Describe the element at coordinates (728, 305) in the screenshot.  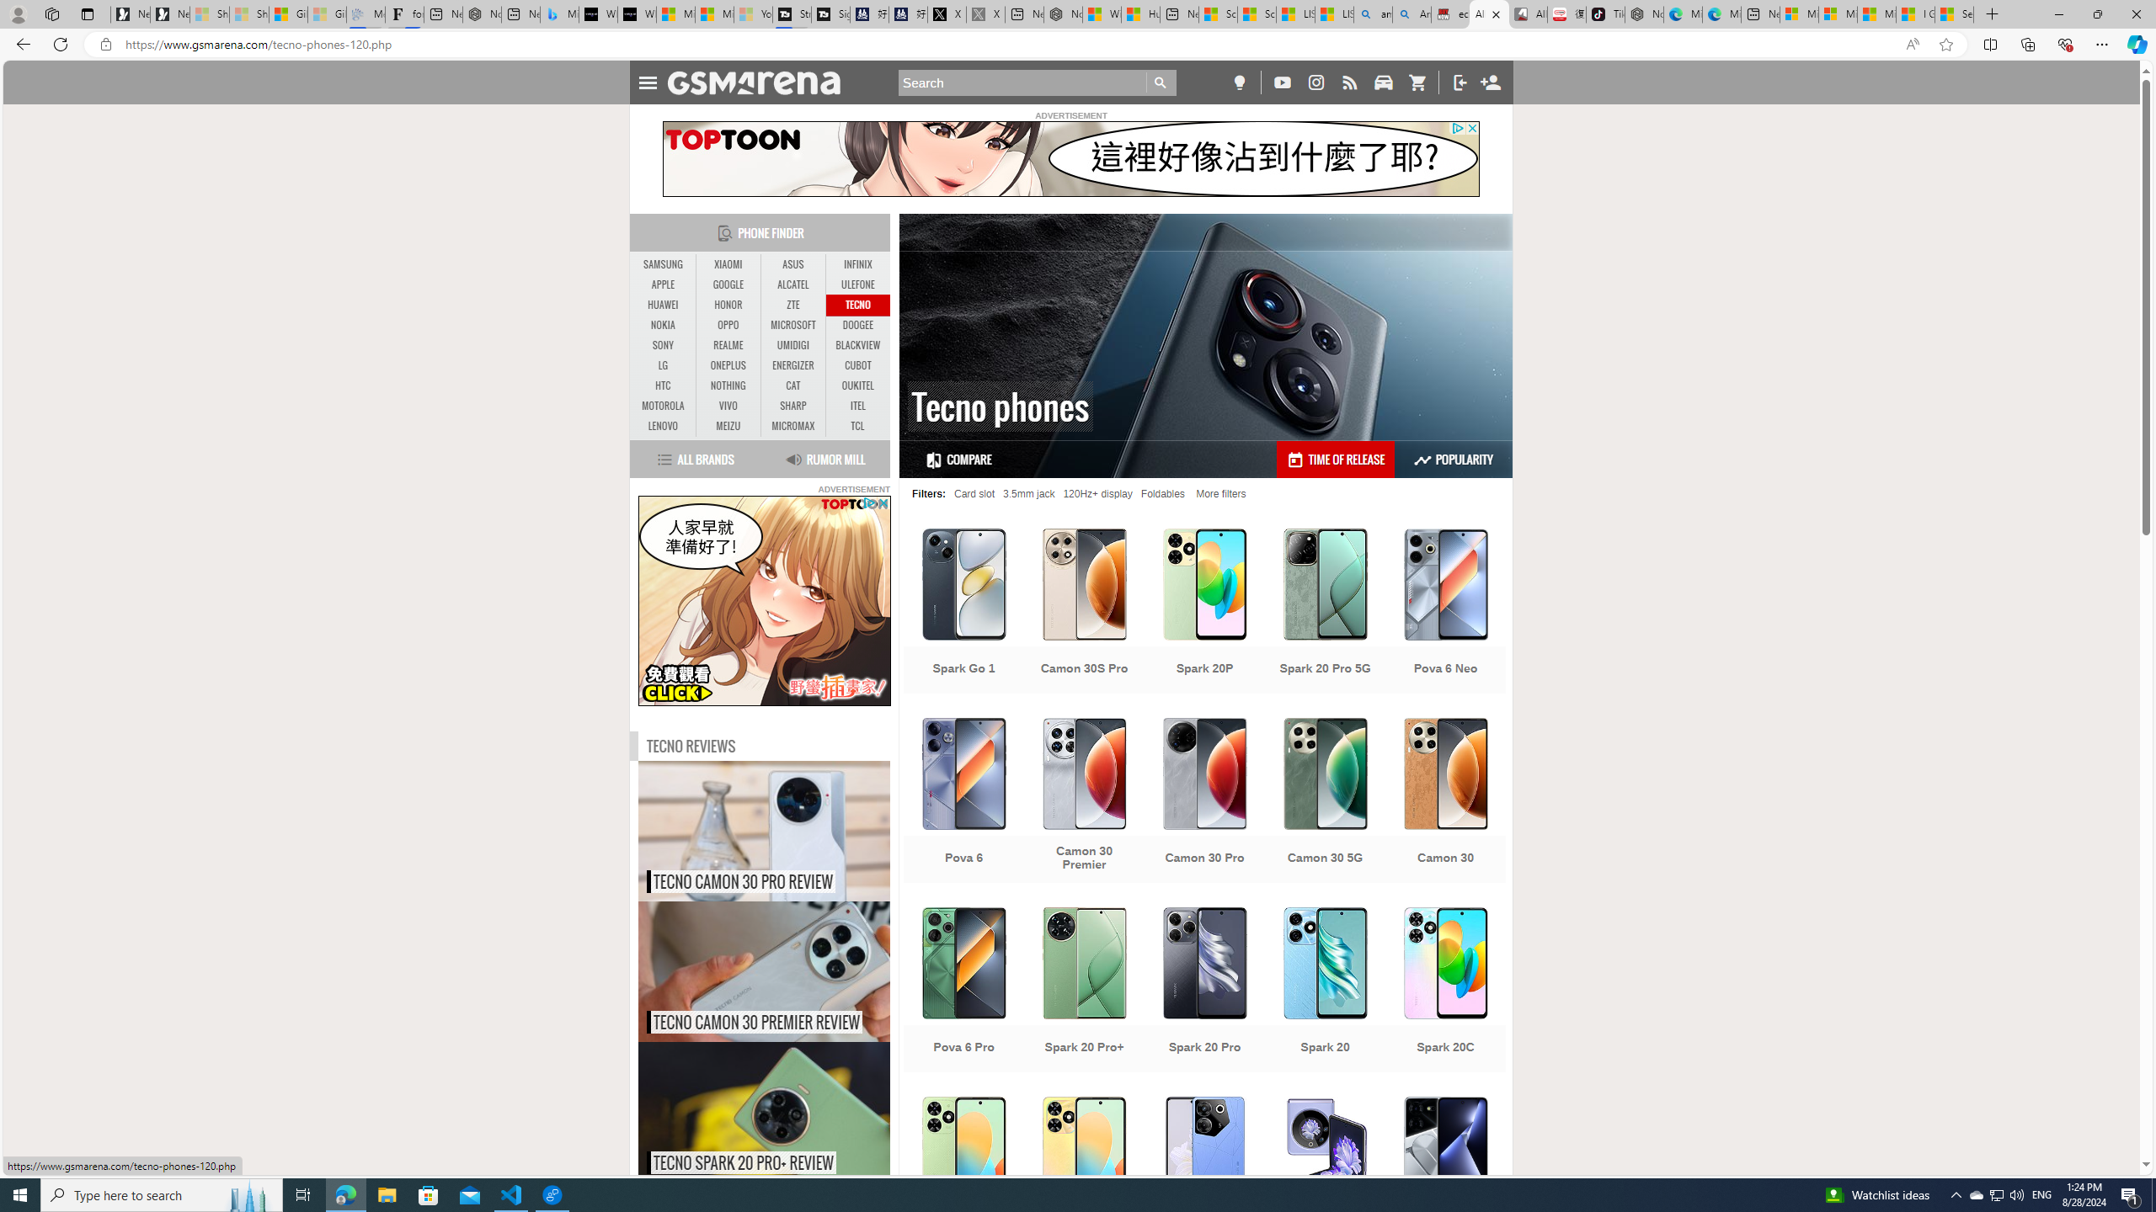
I see `HONOR` at that location.